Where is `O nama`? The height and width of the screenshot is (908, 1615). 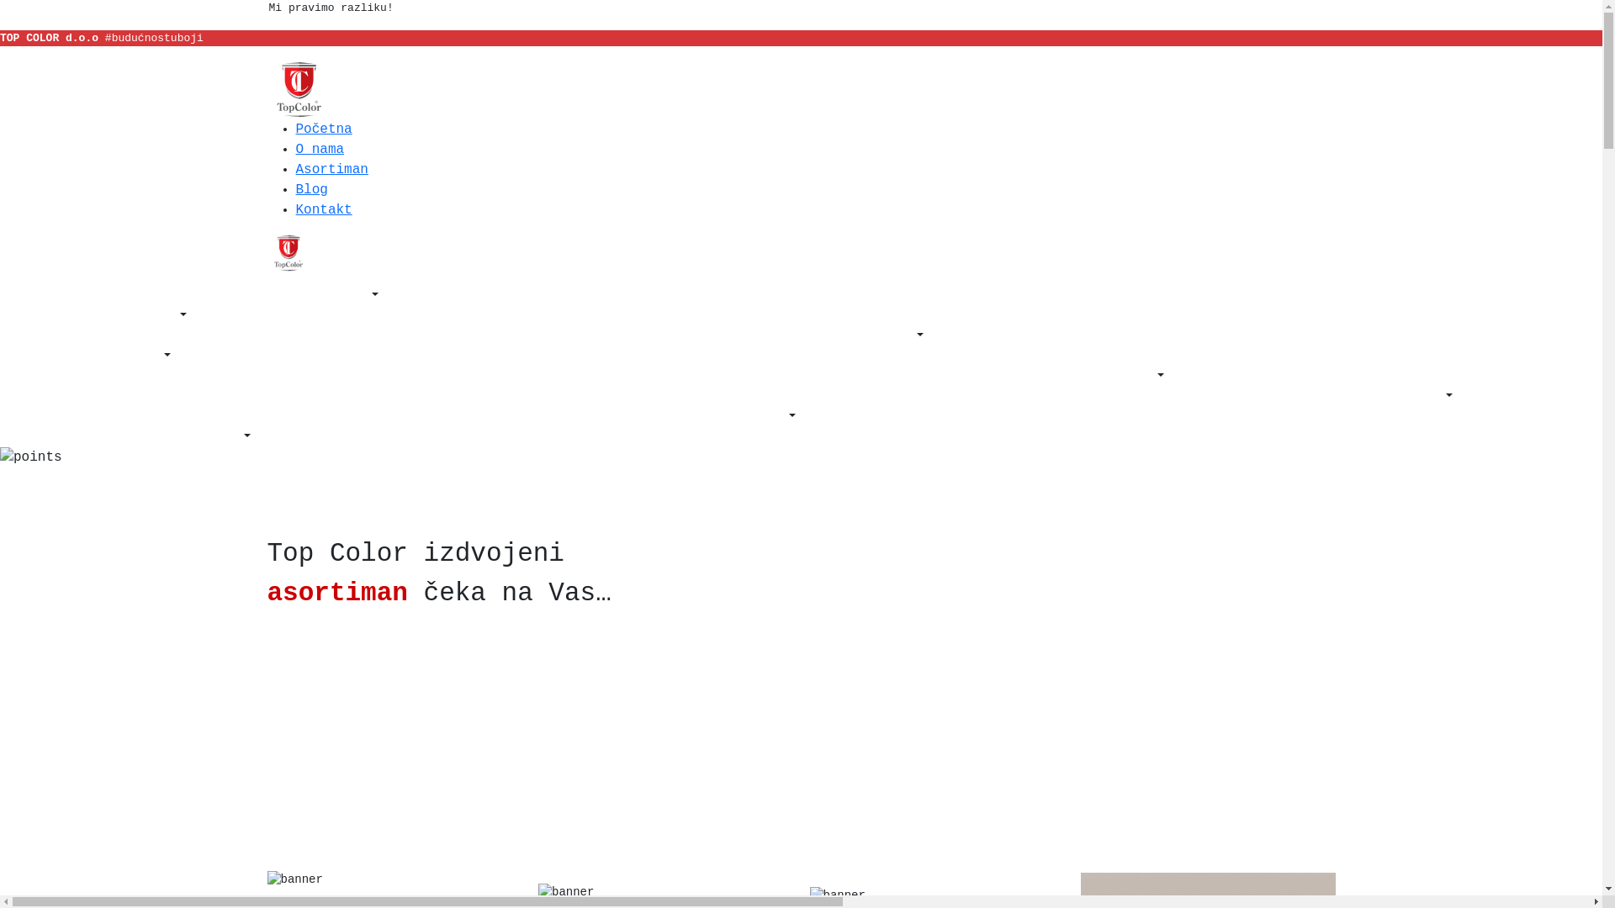
O nama is located at coordinates (320, 150).